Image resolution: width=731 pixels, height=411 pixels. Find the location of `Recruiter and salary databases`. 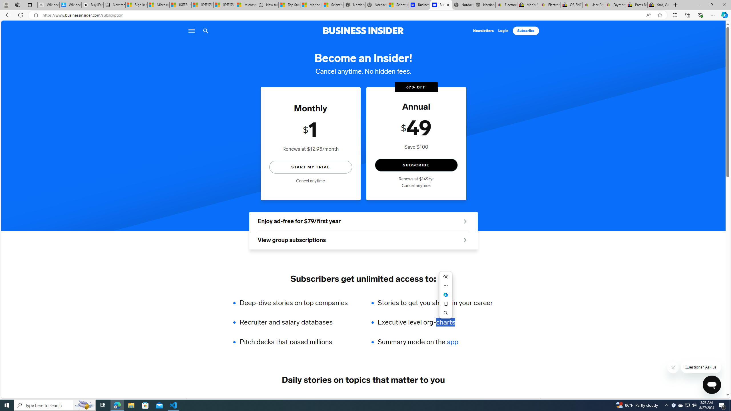

Recruiter and salary databases is located at coordinates (298, 322).